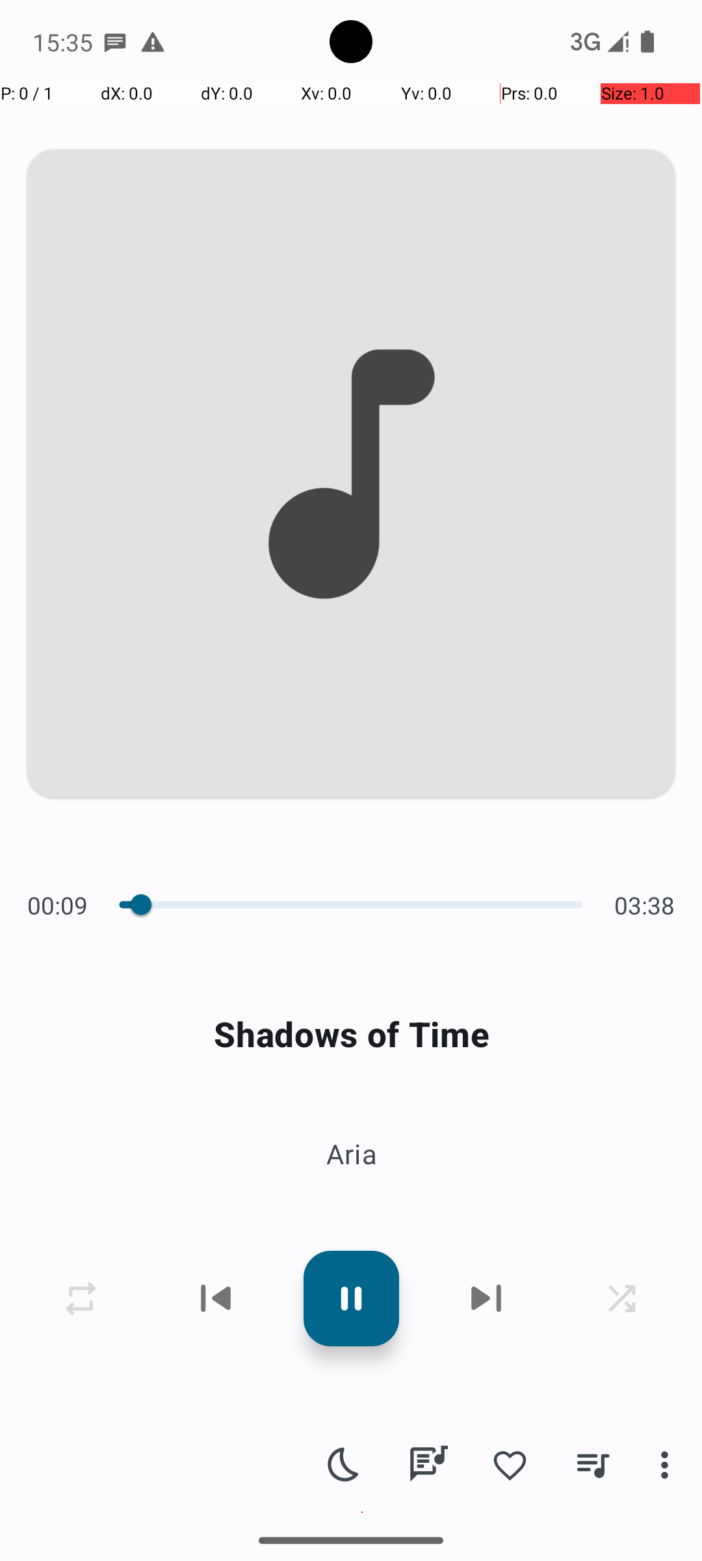 Image resolution: width=702 pixels, height=1561 pixels. Describe the element at coordinates (510, 1465) in the screenshot. I see `Add to favorites` at that location.